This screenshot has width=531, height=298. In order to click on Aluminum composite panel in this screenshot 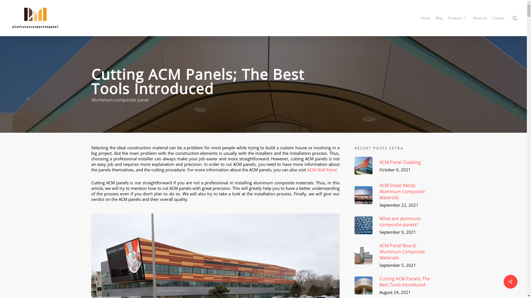, I will do `click(120, 100)`.